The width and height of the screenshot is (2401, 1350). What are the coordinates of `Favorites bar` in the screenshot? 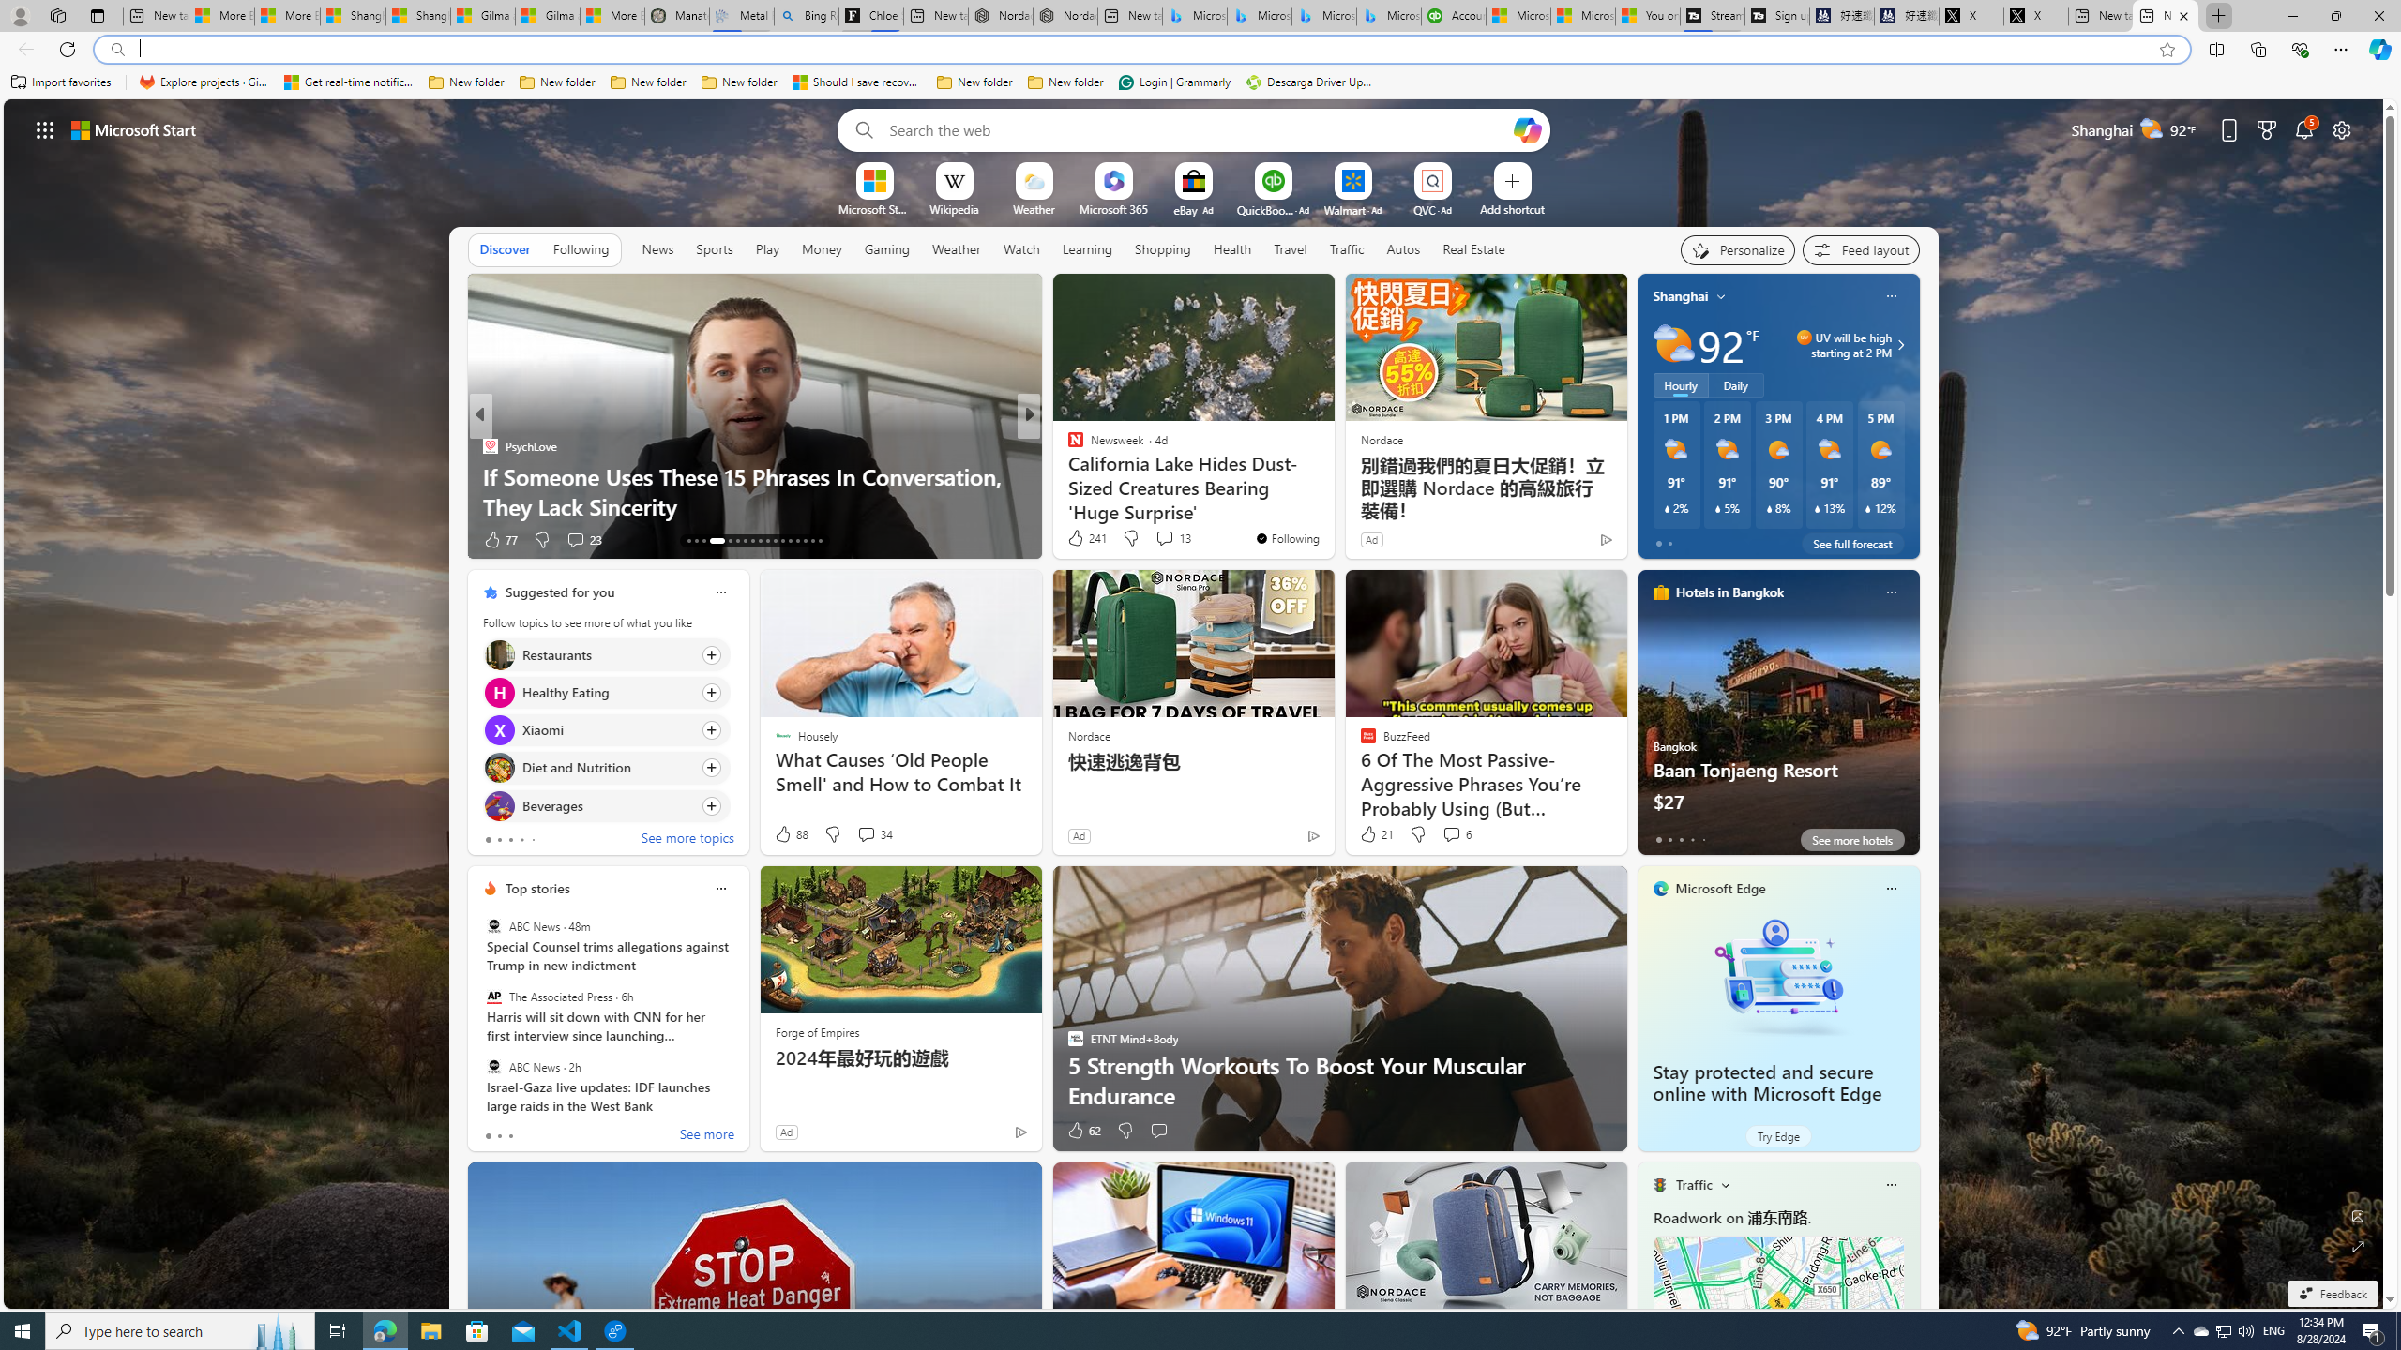 It's located at (1200, 82).